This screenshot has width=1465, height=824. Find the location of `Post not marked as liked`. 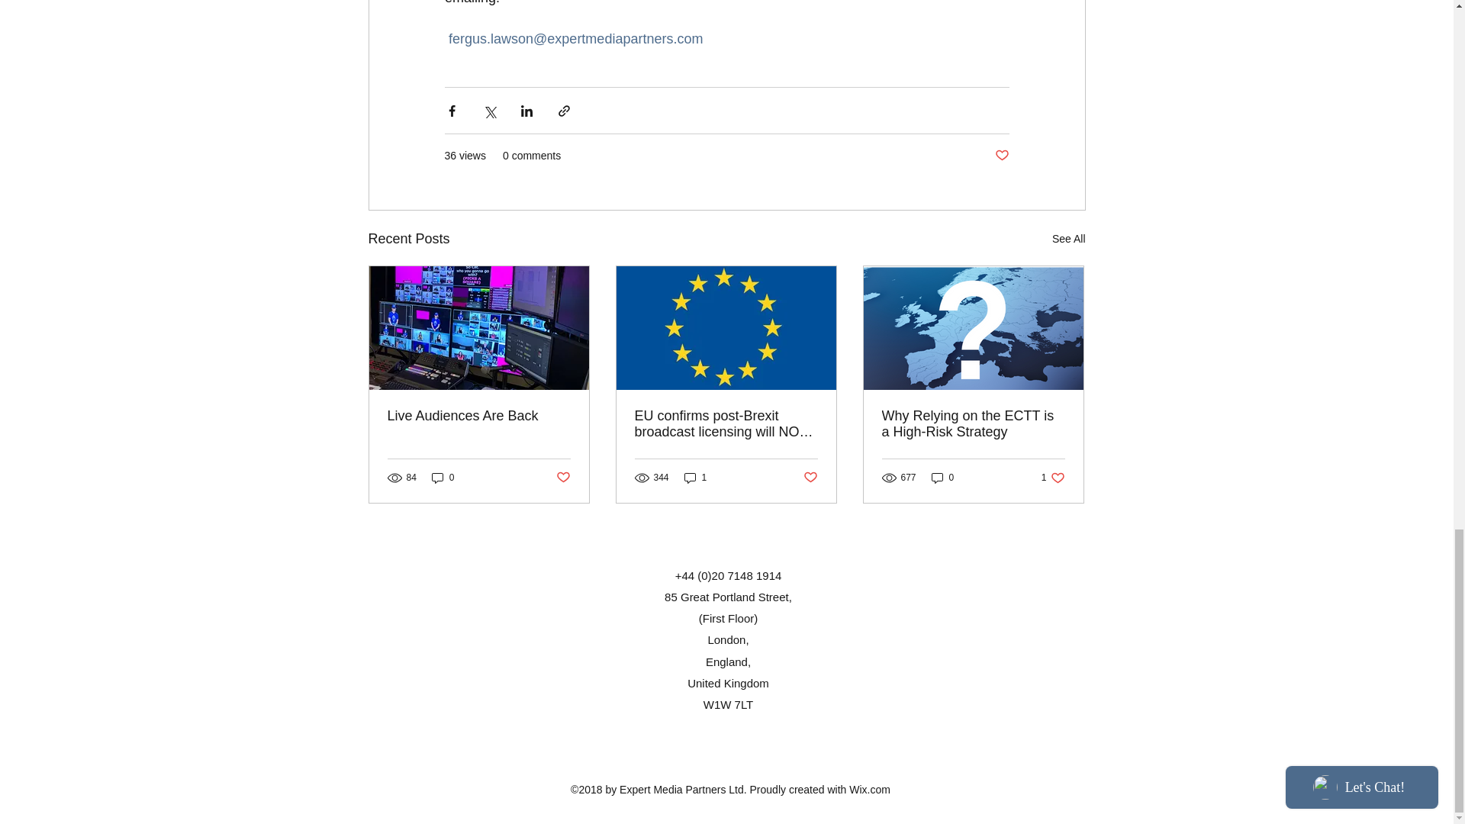

Post not marked as liked is located at coordinates (810, 478).